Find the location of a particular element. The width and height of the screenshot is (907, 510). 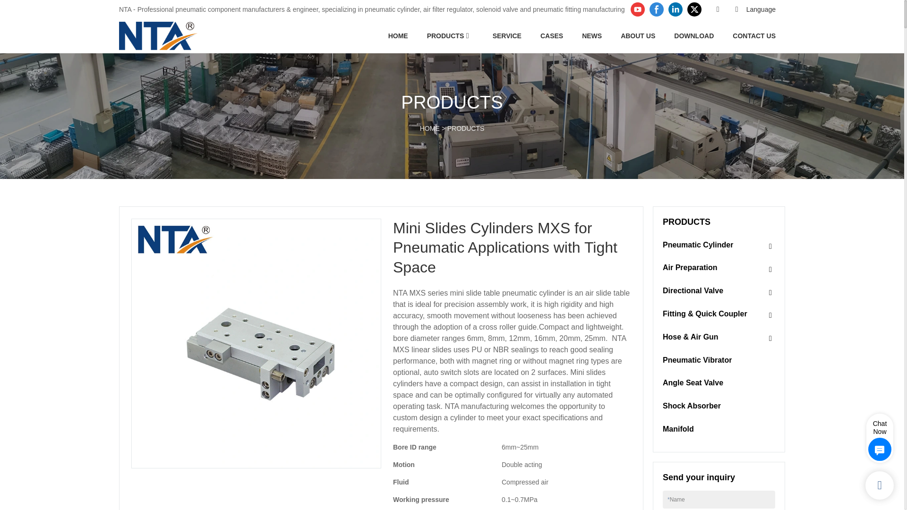

facebook is located at coordinates (657, 9).